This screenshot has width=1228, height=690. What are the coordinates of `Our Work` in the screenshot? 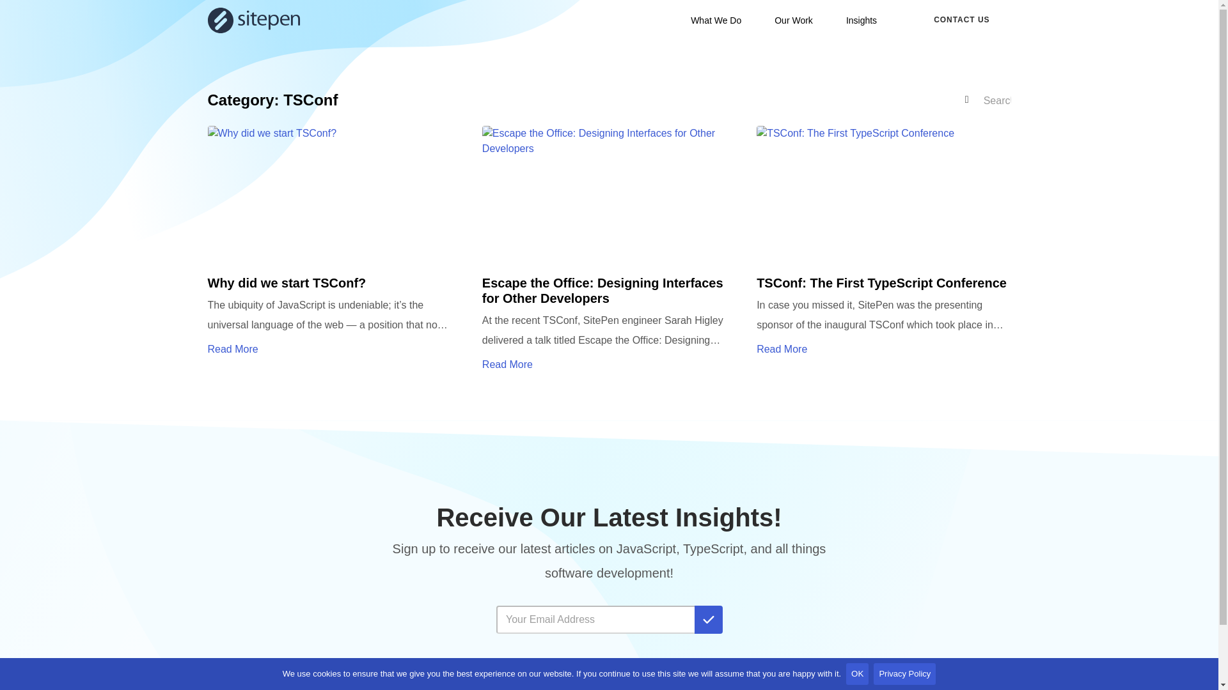 It's located at (793, 20).